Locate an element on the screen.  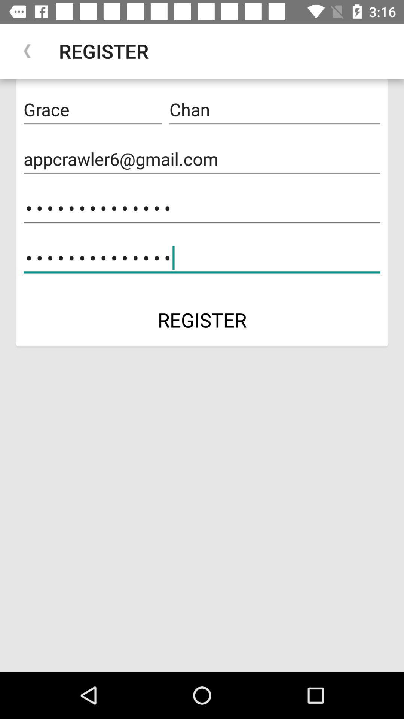
launch the icon to the left of register item is located at coordinates (27, 51).